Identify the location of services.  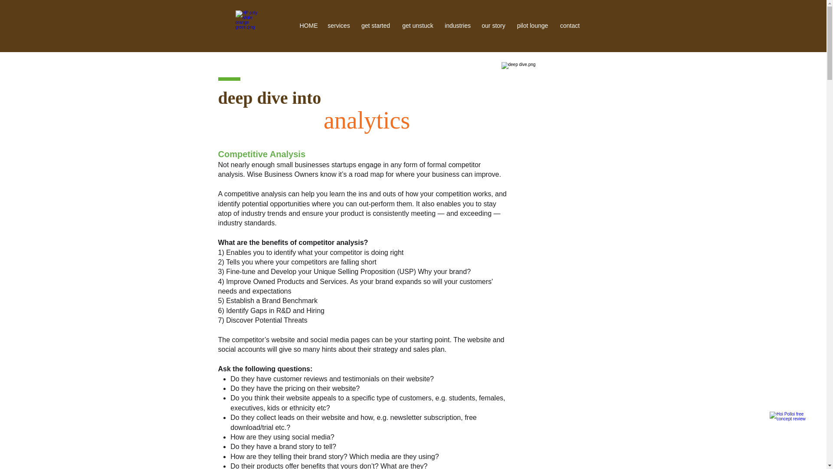
(339, 25).